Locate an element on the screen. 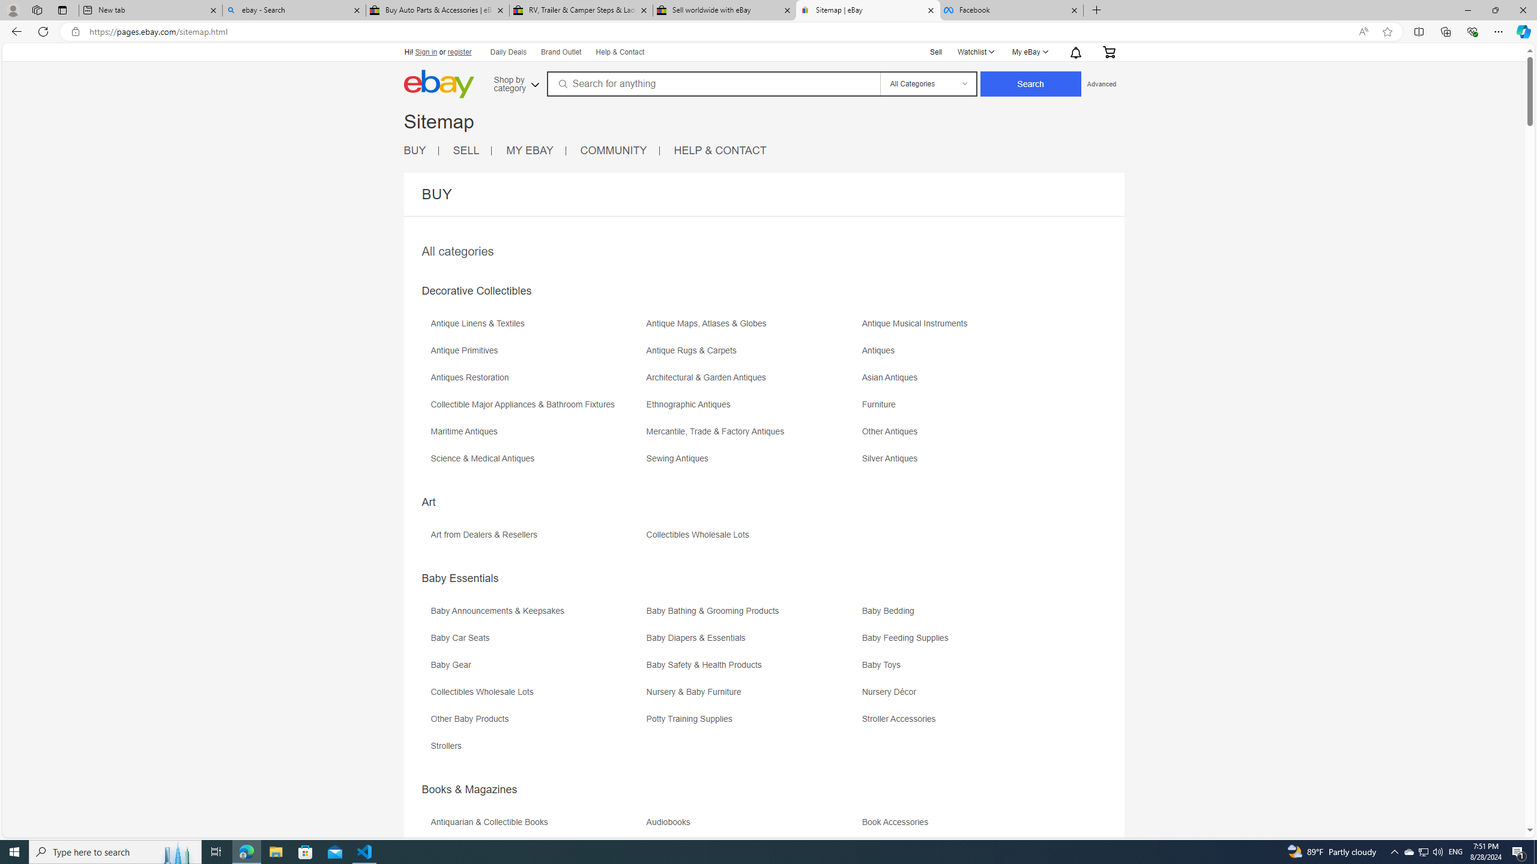 Image resolution: width=1537 pixels, height=864 pixels. Furniture is located at coordinates (969, 408).